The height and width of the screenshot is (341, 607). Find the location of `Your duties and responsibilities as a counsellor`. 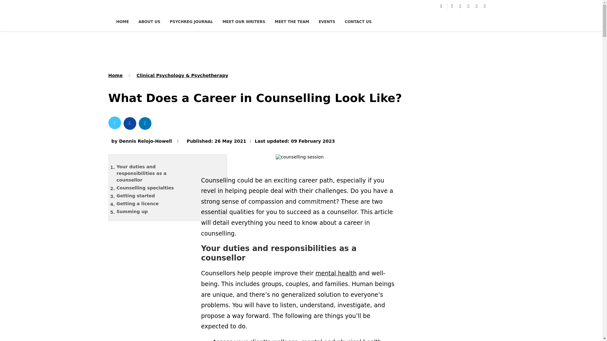

Your duties and responsibilities as a counsellor is located at coordinates (156, 174).